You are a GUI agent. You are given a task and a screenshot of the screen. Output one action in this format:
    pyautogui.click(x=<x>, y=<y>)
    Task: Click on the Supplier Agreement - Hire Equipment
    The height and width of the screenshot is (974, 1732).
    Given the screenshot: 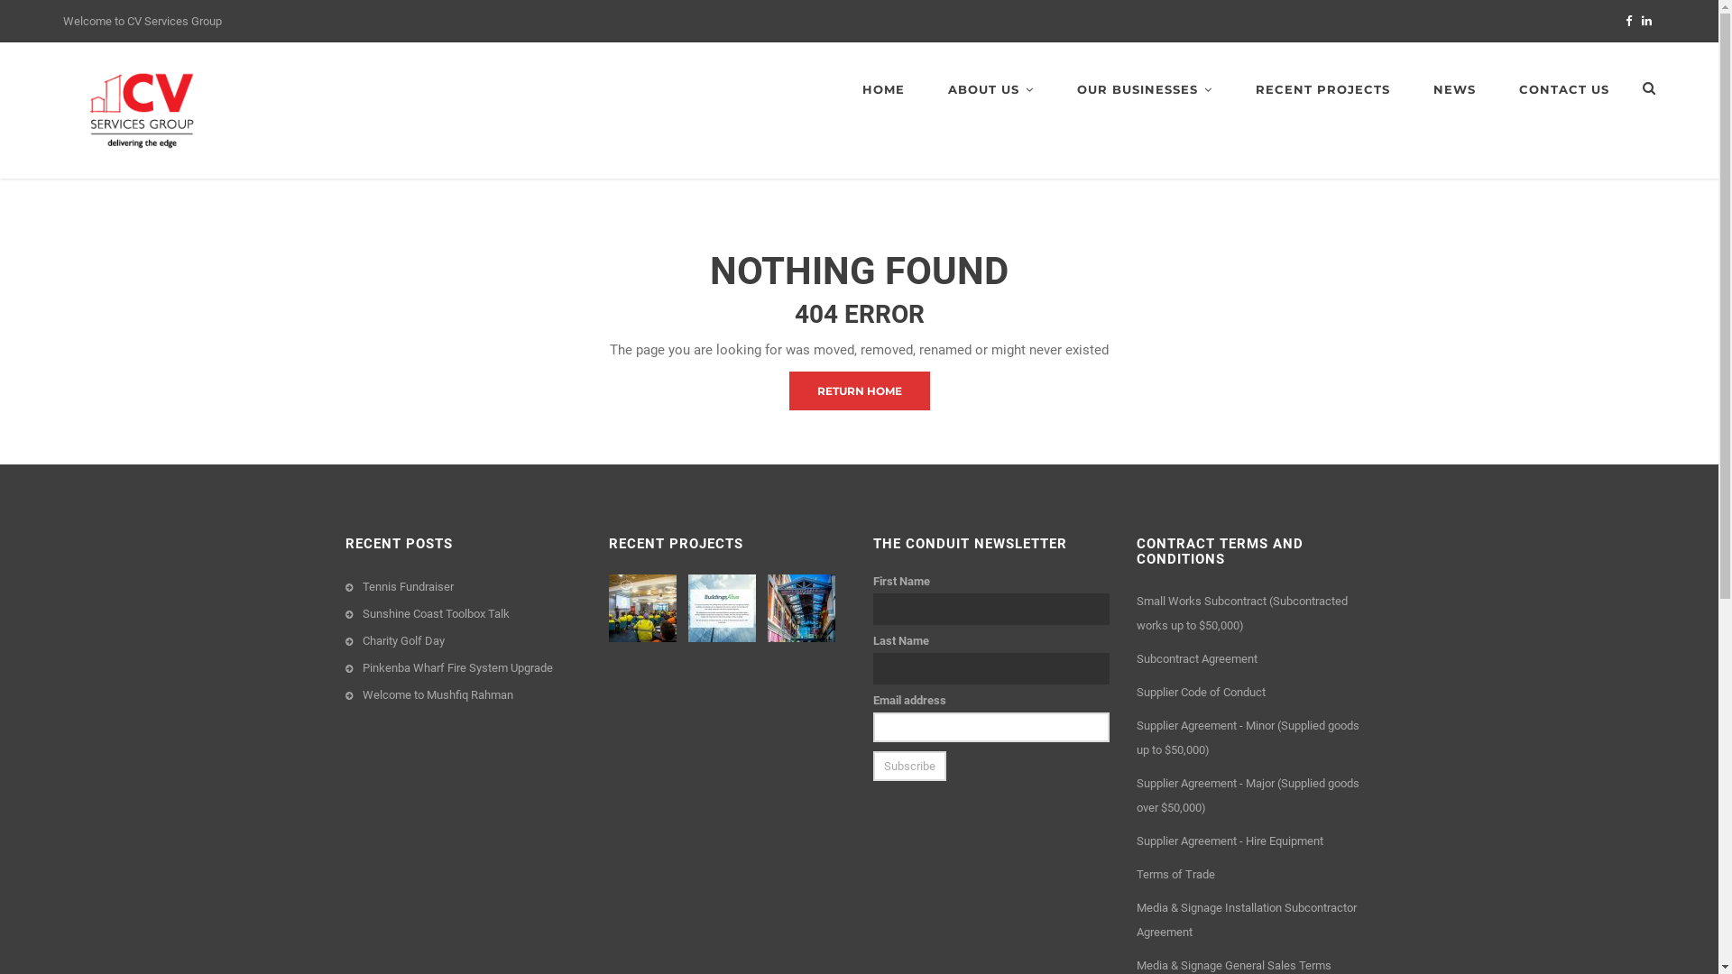 What is the action you would take?
    pyautogui.click(x=1230, y=841)
    